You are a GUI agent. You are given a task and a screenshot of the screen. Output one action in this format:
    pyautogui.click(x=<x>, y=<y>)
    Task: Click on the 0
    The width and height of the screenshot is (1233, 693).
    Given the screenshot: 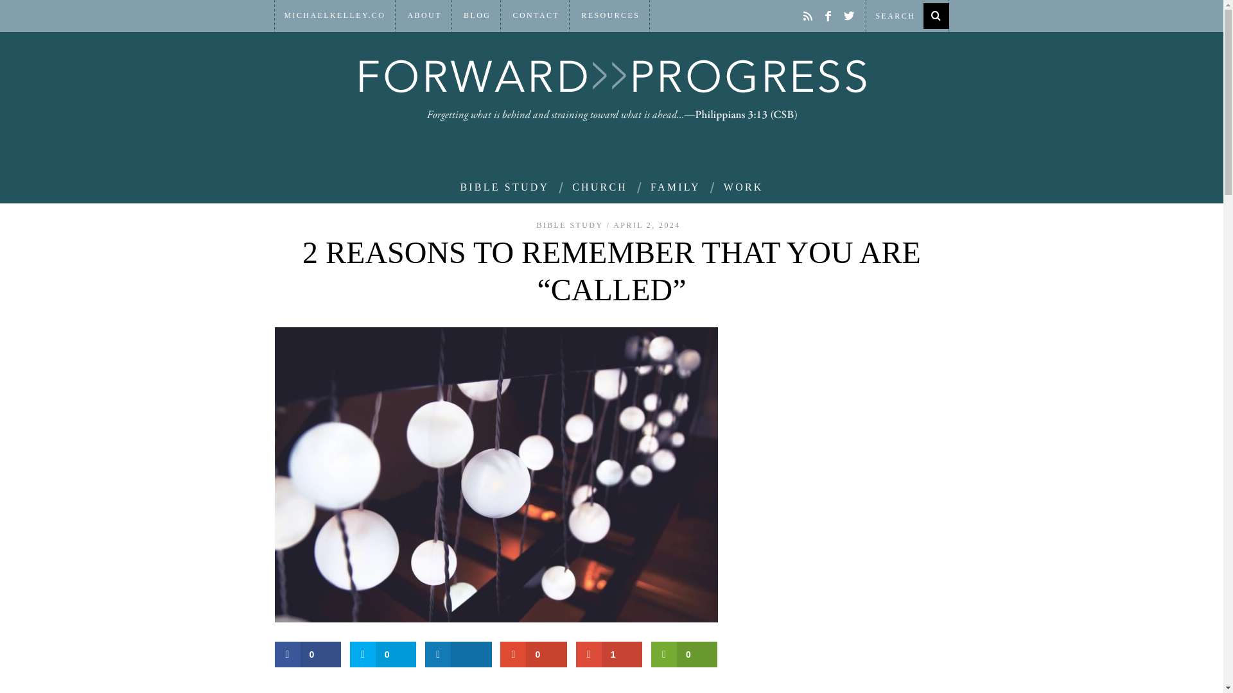 What is the action you would take?
    pyautogui.click(x=383, y=654)
    